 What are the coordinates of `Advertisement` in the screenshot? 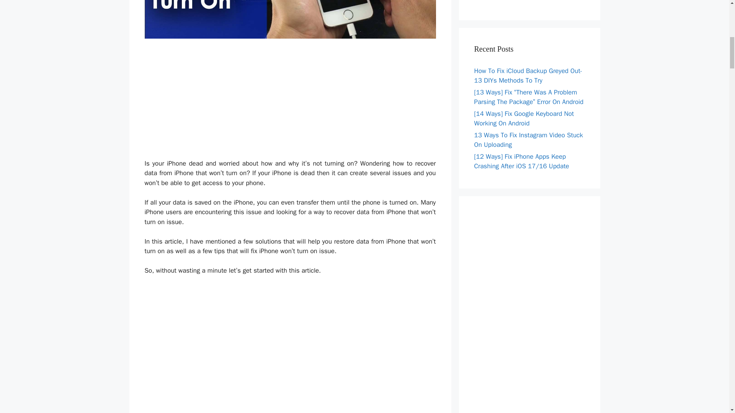 It's located at (290, 339).